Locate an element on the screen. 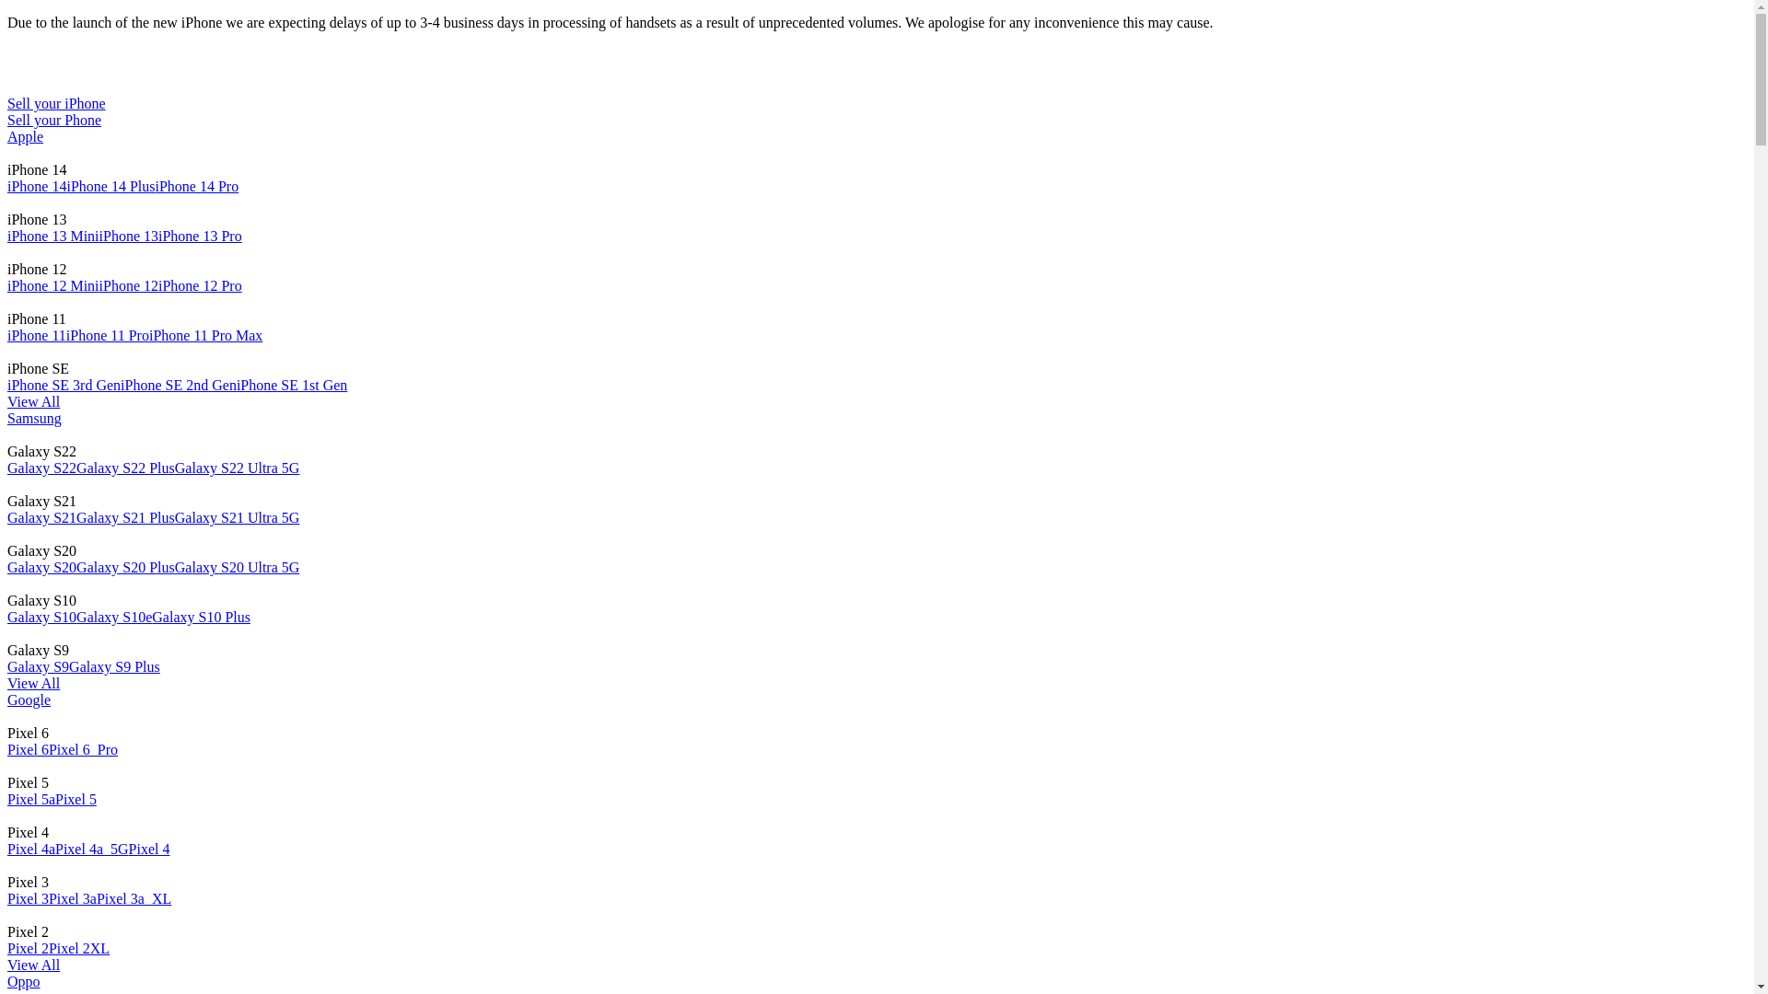  iPhone 14 Pro is located at coordinates (197, 186).